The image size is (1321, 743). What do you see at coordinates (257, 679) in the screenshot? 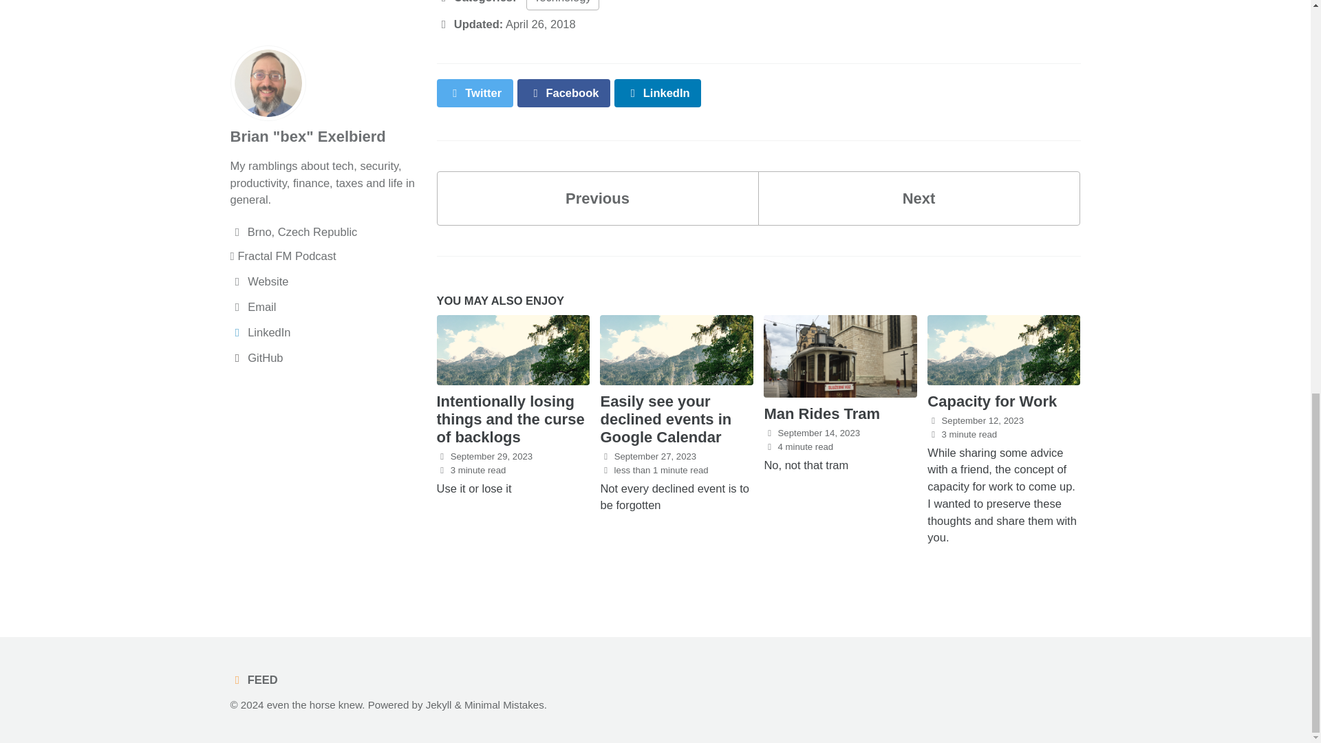
I see `FEED` at bounding box center [257, 679].